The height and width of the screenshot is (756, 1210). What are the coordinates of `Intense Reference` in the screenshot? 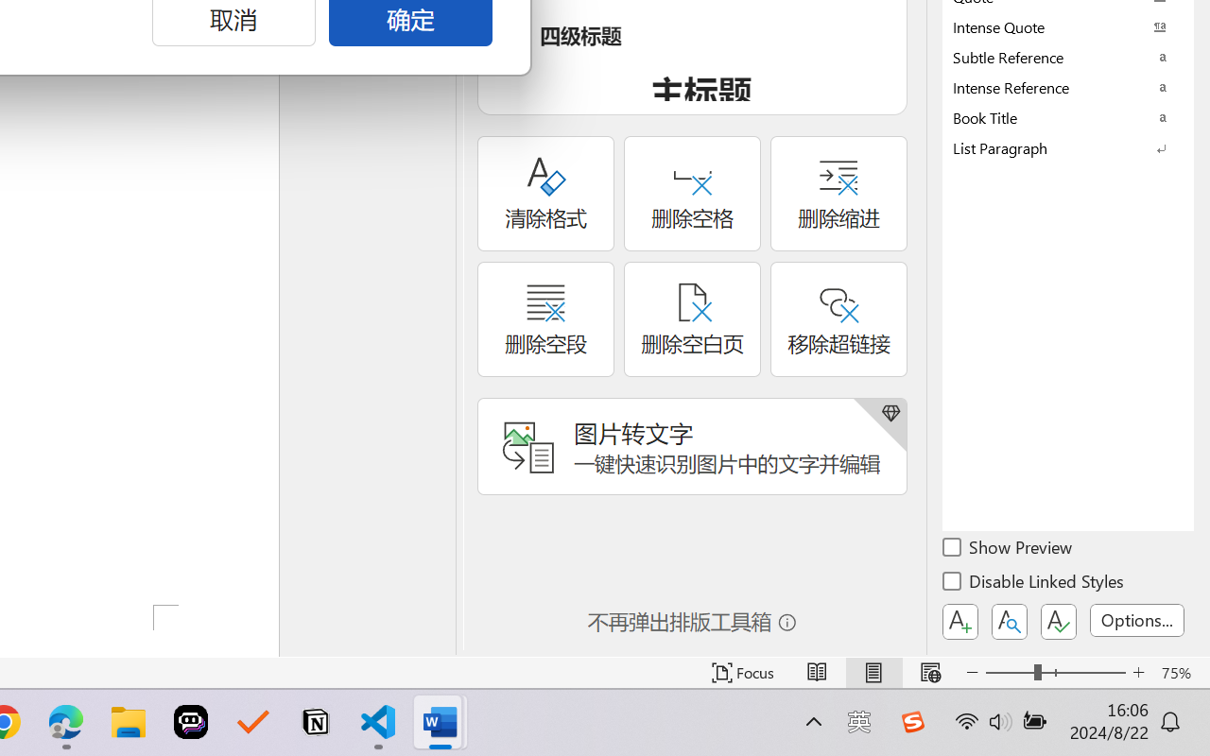 It's located at (1068, 87).